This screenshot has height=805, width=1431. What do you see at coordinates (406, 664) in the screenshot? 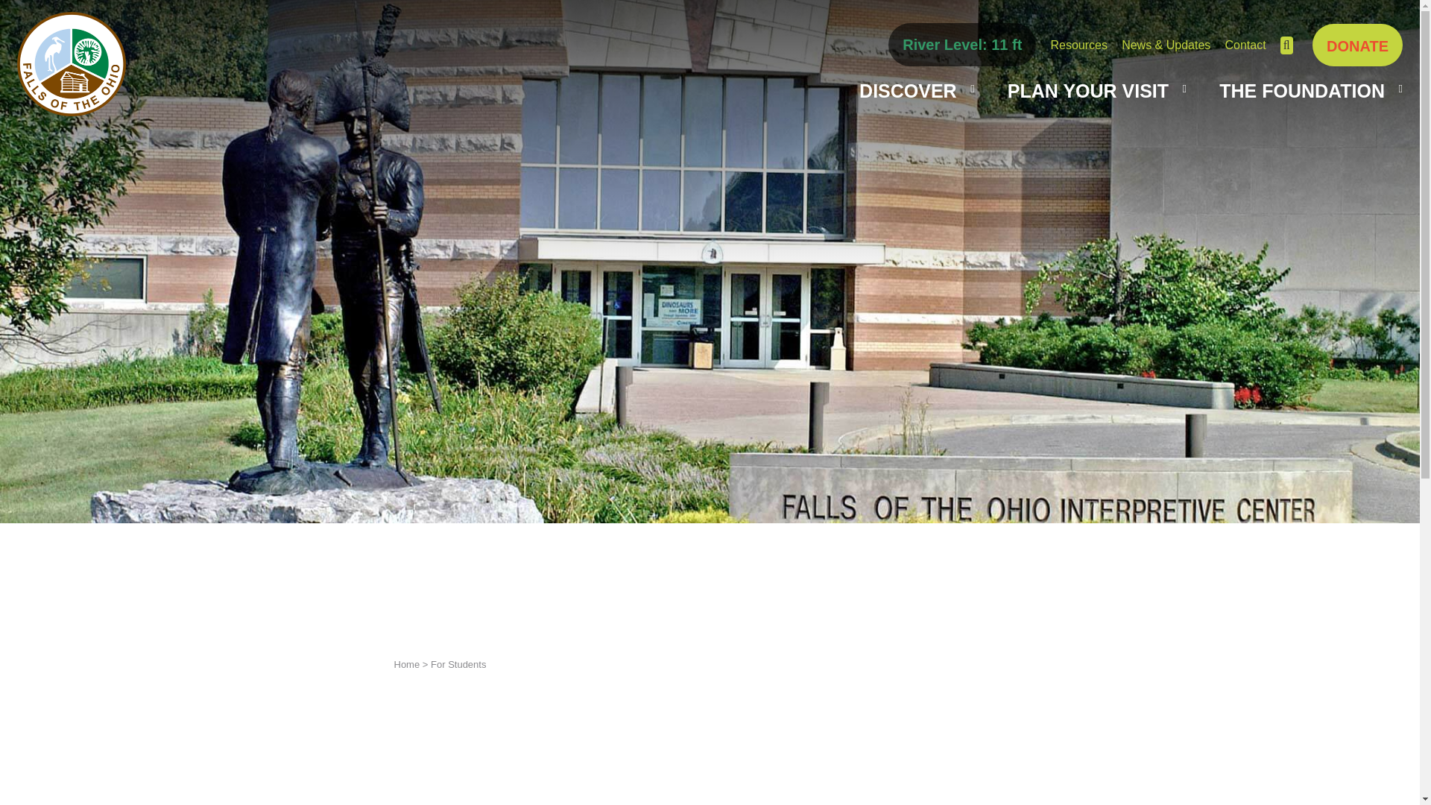
I see `Go to Falls of the Ohio.` at bounding box center [406, 664].